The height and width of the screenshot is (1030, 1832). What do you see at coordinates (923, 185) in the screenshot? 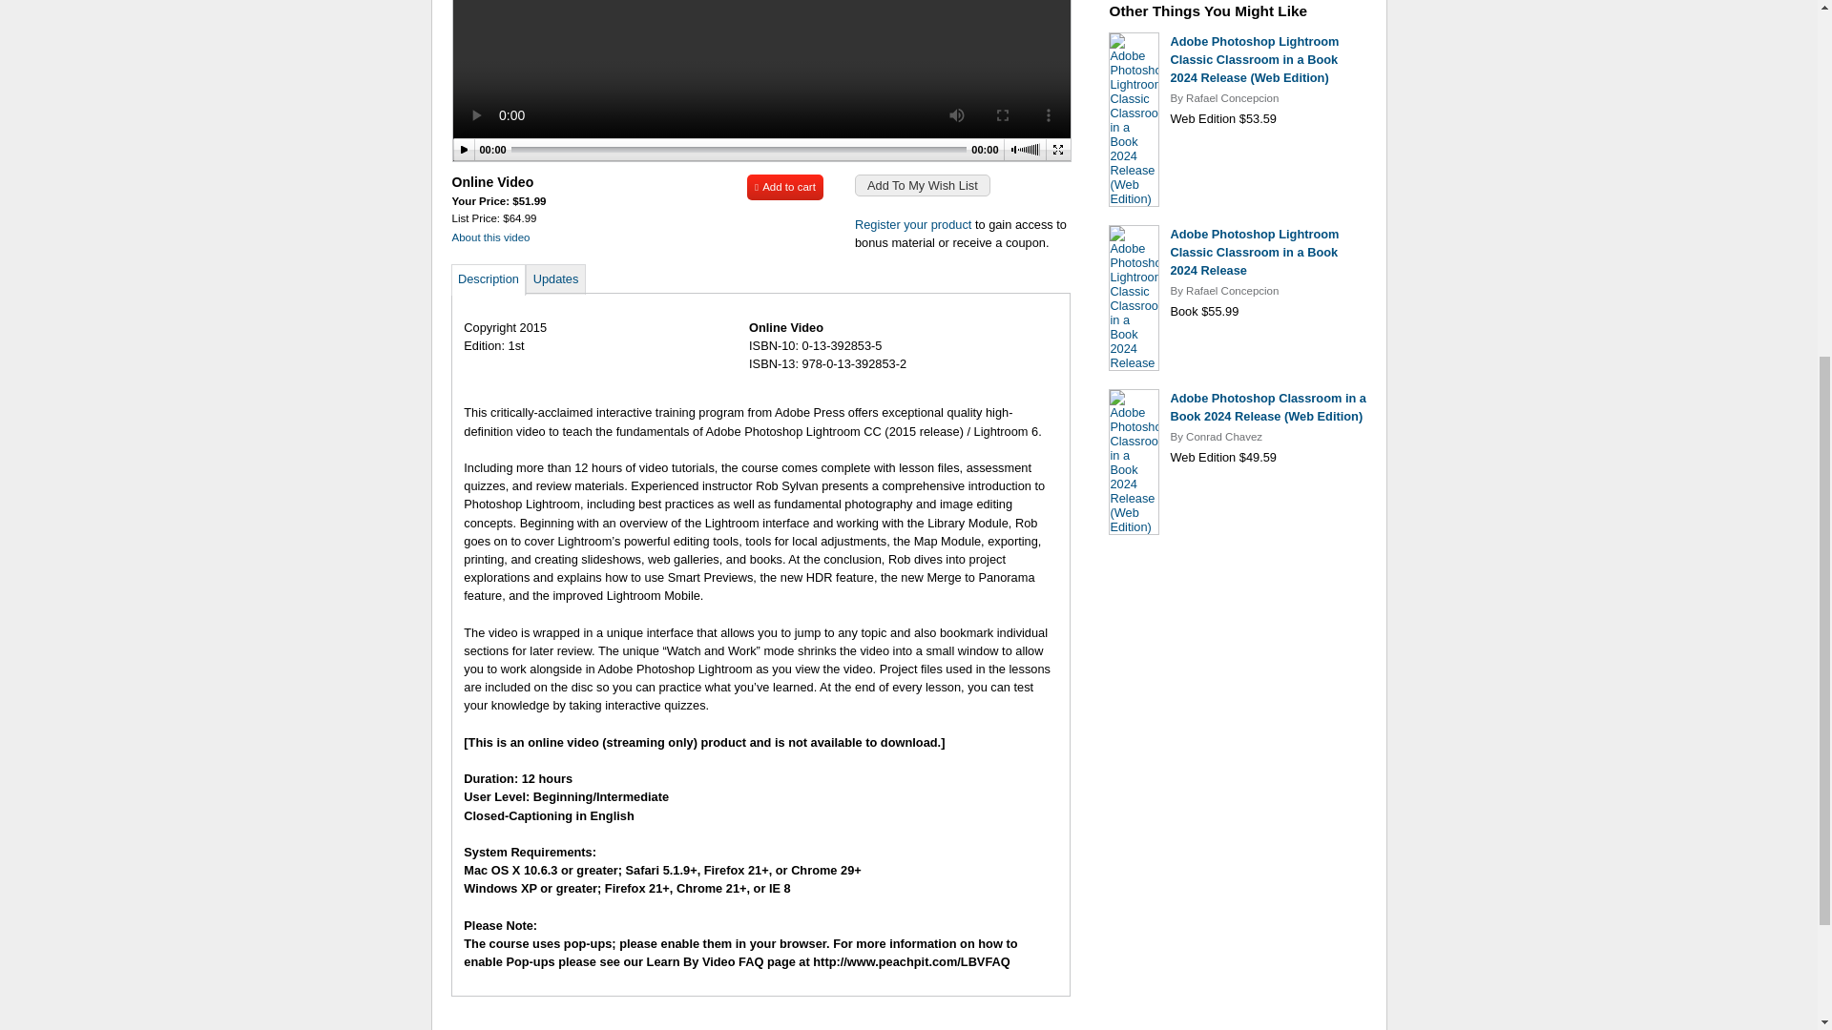
I see `Add To My Wish List` at bounding box center [923, 185].